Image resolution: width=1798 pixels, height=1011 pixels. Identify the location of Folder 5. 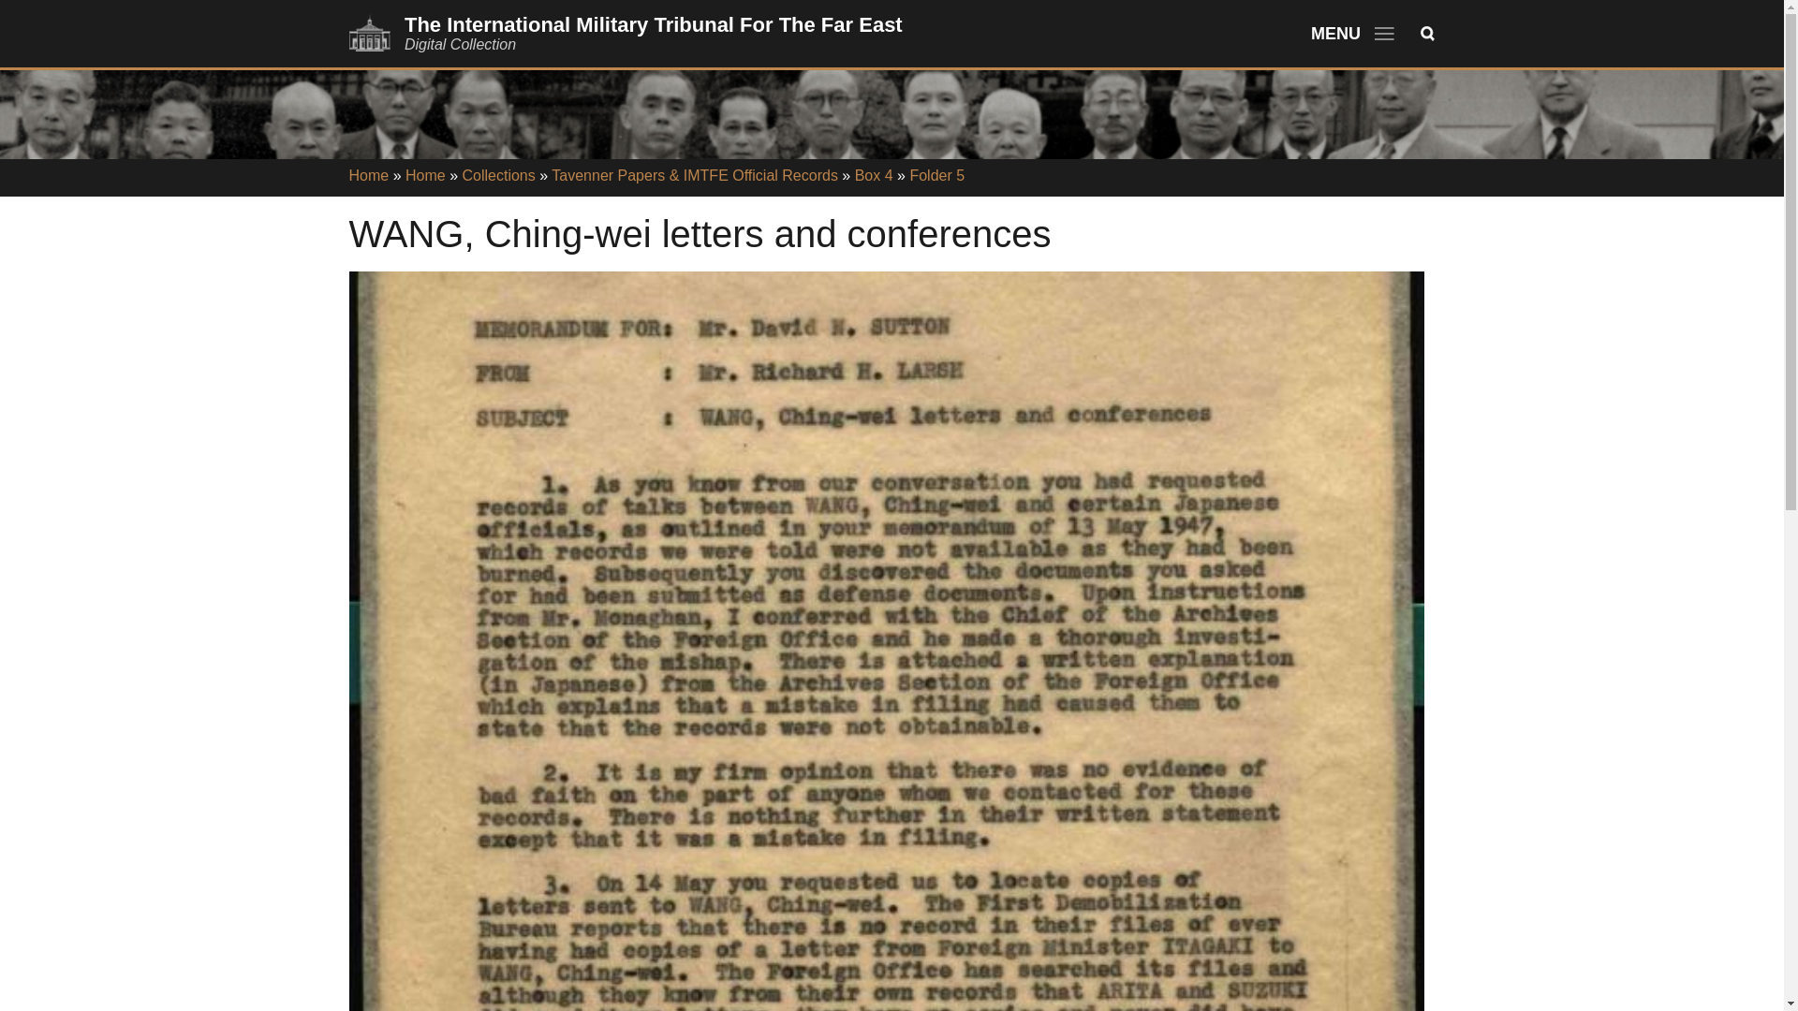
(936, 175).